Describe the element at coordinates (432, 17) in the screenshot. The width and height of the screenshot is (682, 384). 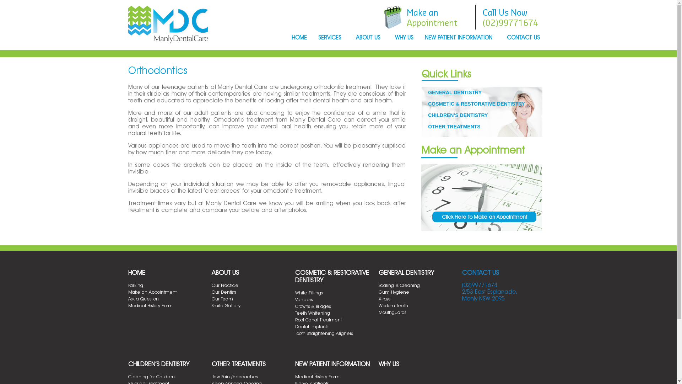
I see `Make an
Appointment` at that location.